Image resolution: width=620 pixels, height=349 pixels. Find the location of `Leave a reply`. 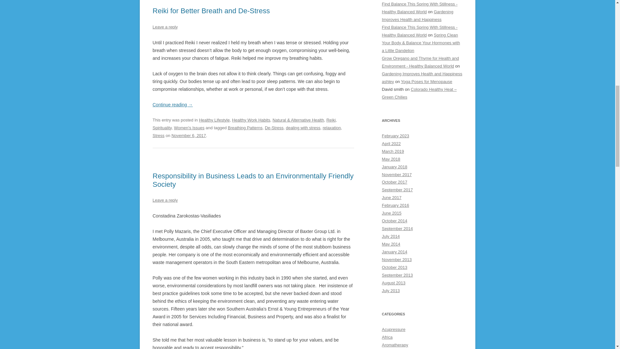

Leave a reply is located at coordinates (165, 26).